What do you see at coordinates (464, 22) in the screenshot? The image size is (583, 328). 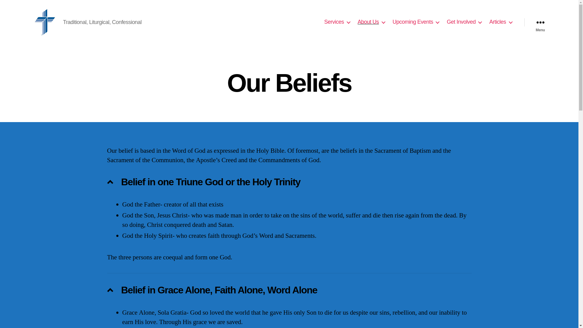 I see `Get Involved` at bounding box center [464, 22].